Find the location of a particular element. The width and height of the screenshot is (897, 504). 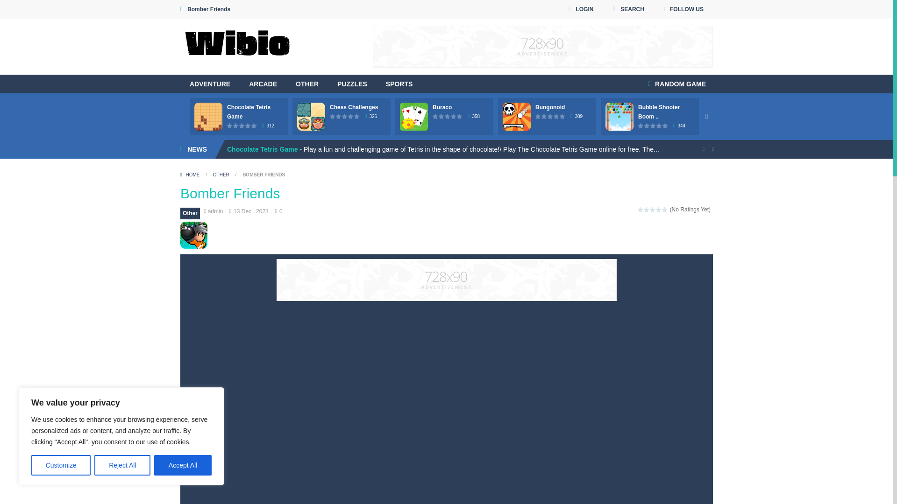

0 votes, average: 0.00 out of 5 is located at coordinates (242, 126).